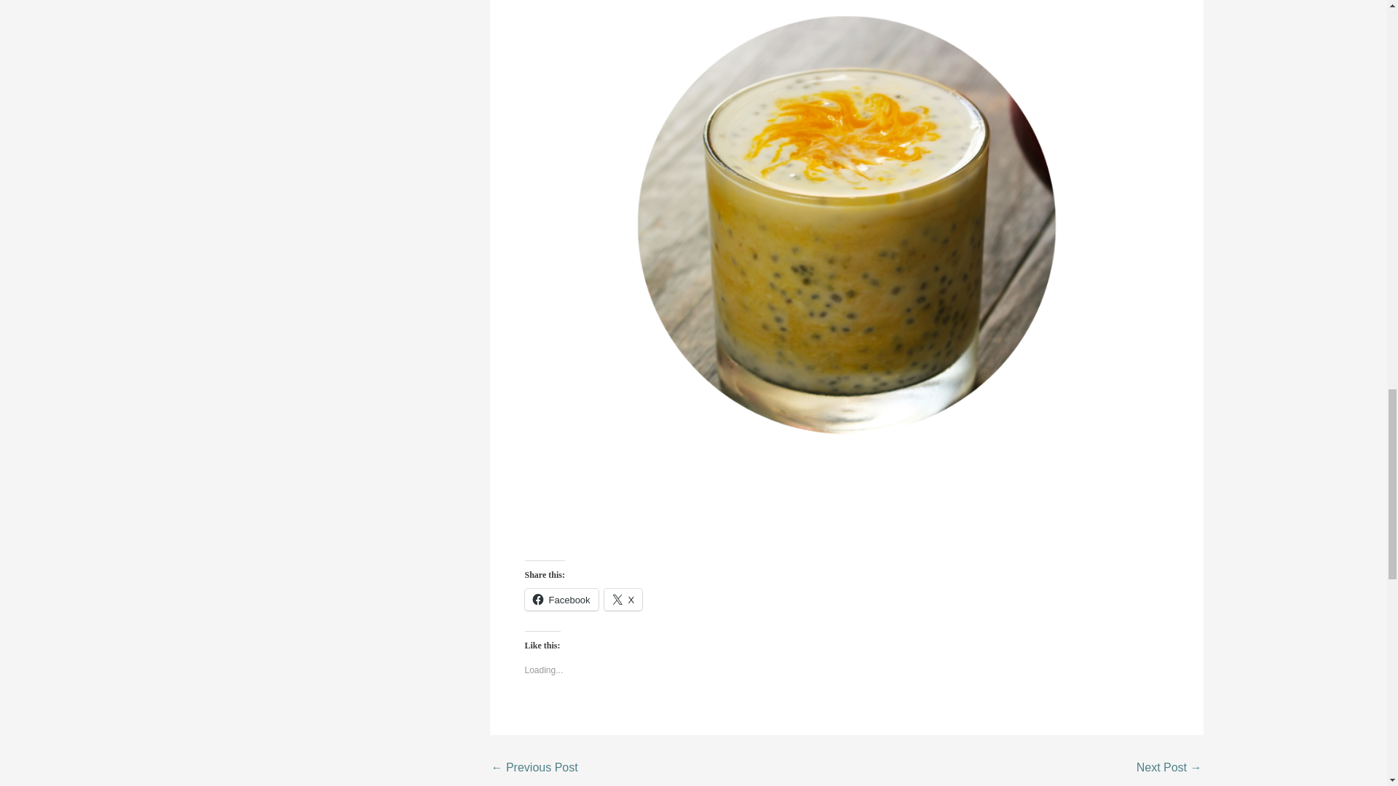 This screenshot has width=1398, height=786. What do you see at coordinates (623, 600) in the screenshot?
I see `Click to share on X` at bounding box center [623, 600].